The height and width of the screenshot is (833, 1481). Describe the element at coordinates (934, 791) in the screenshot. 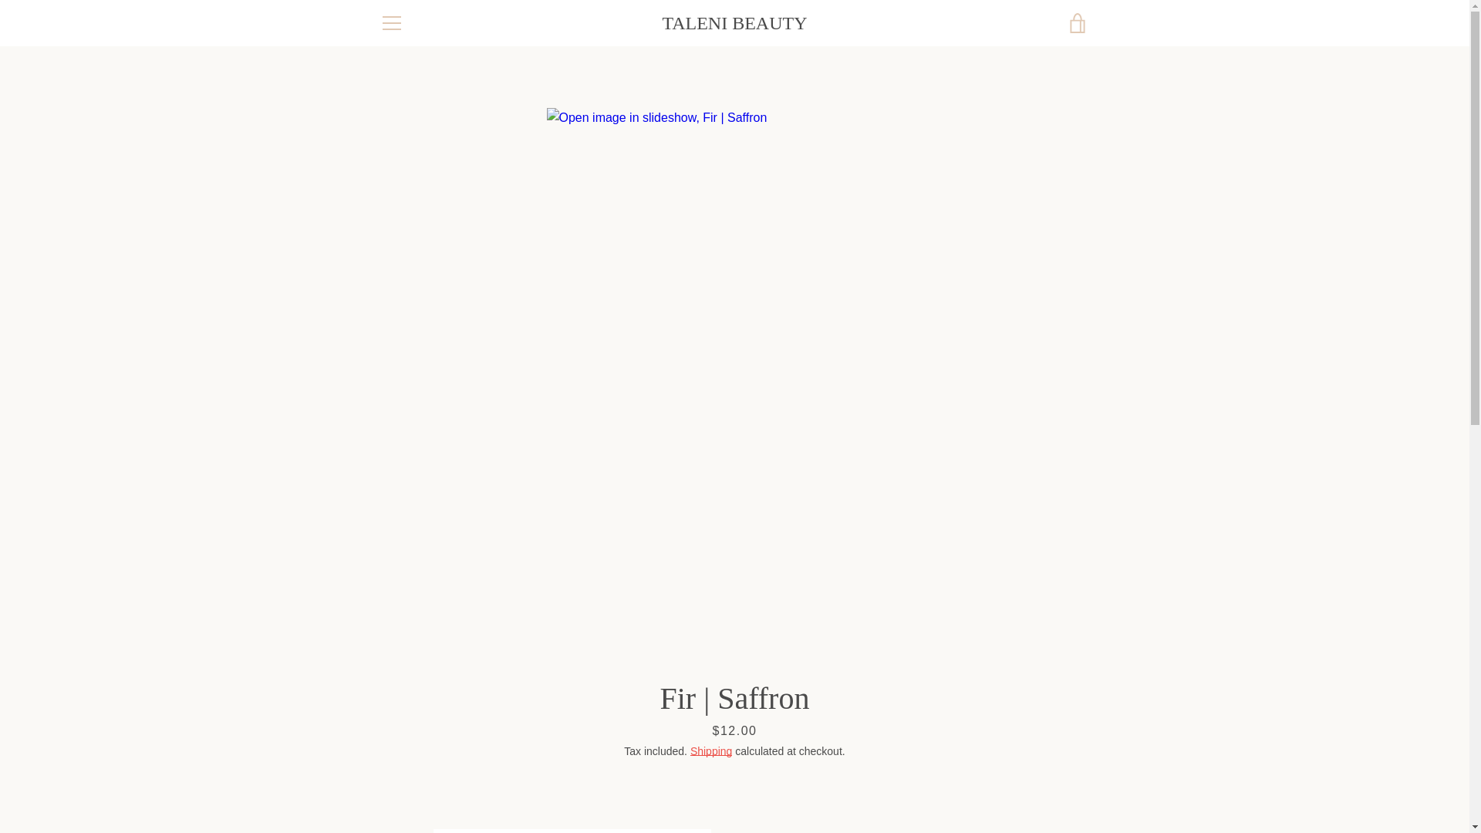

I see `Mastercard` at that location.